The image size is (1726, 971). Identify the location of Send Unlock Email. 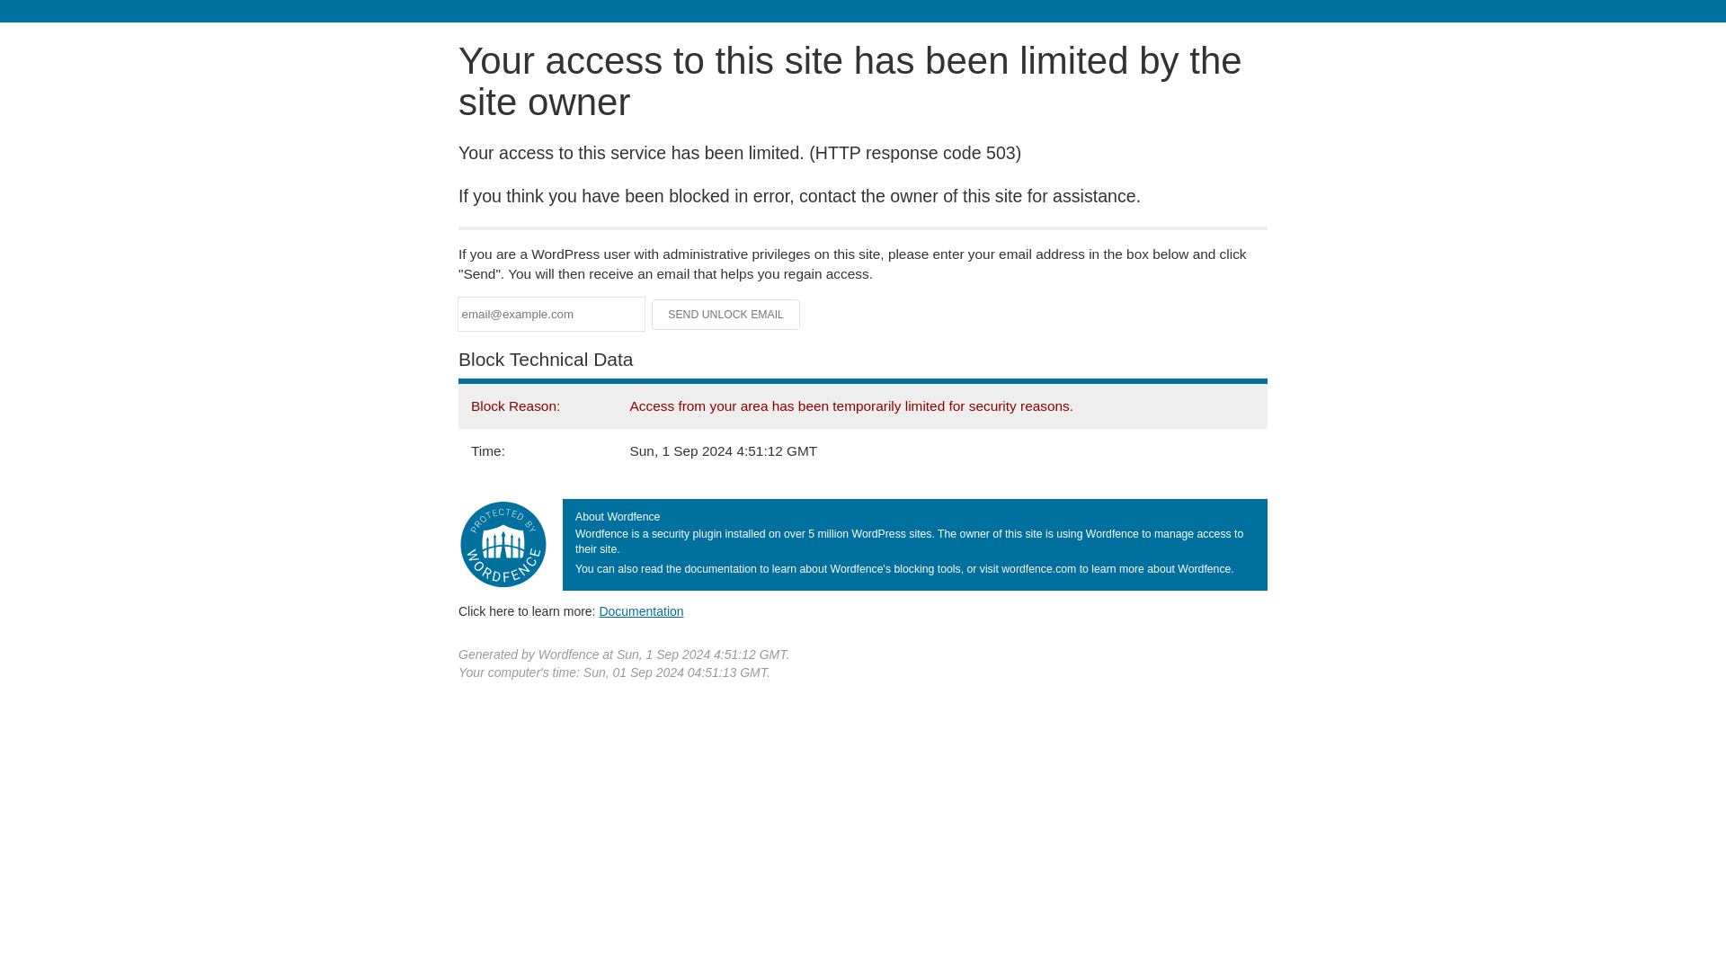
(726, 315).